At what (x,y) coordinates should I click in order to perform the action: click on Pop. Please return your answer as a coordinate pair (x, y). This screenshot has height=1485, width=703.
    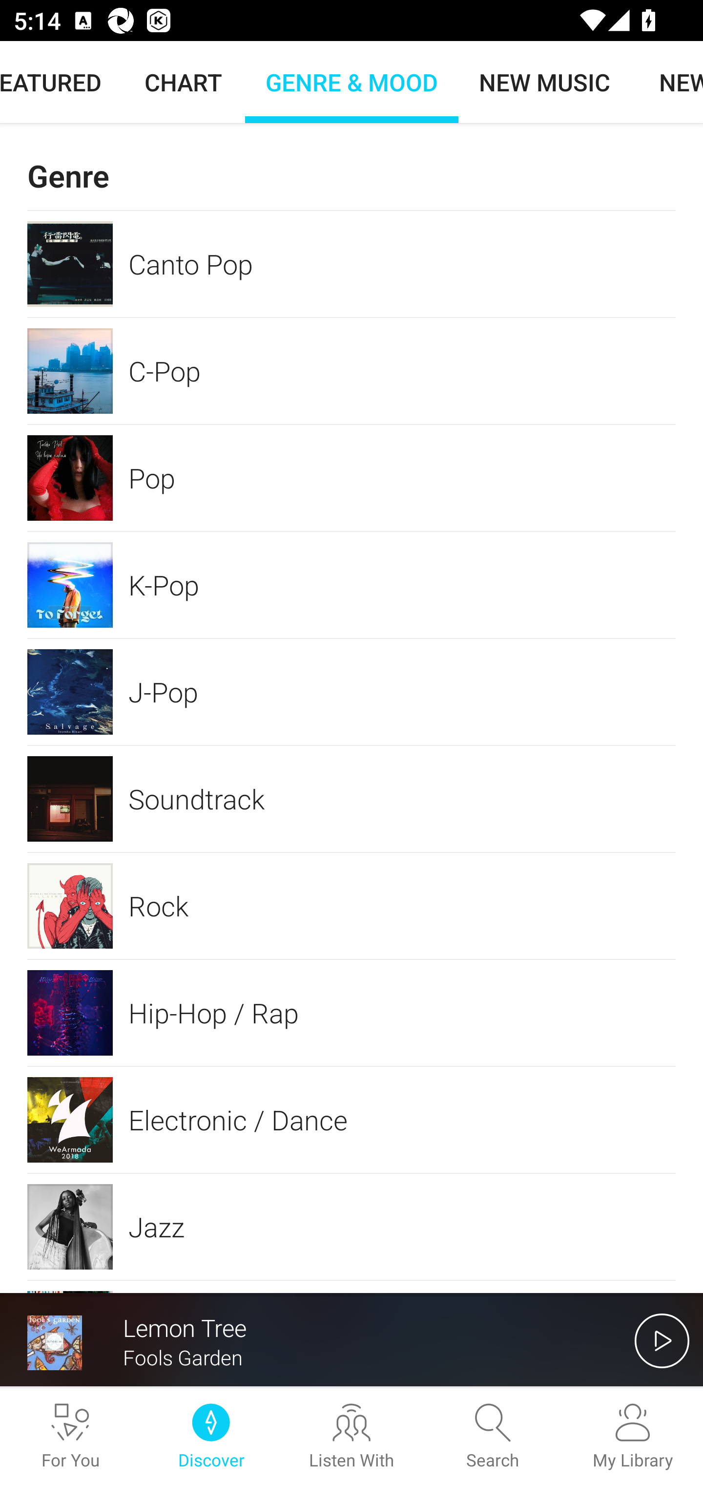
    Looking at the image, I should click on (351, 478).